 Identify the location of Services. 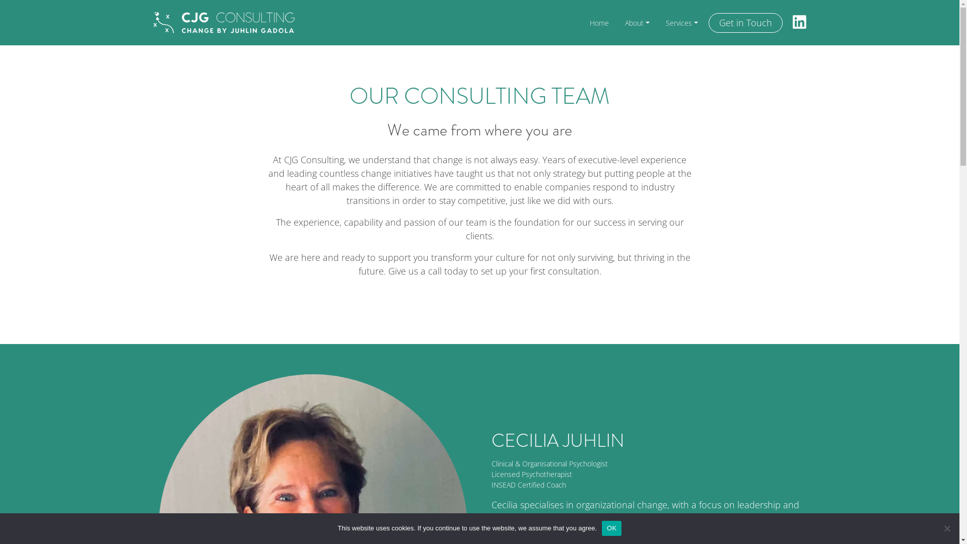
(682, 23).